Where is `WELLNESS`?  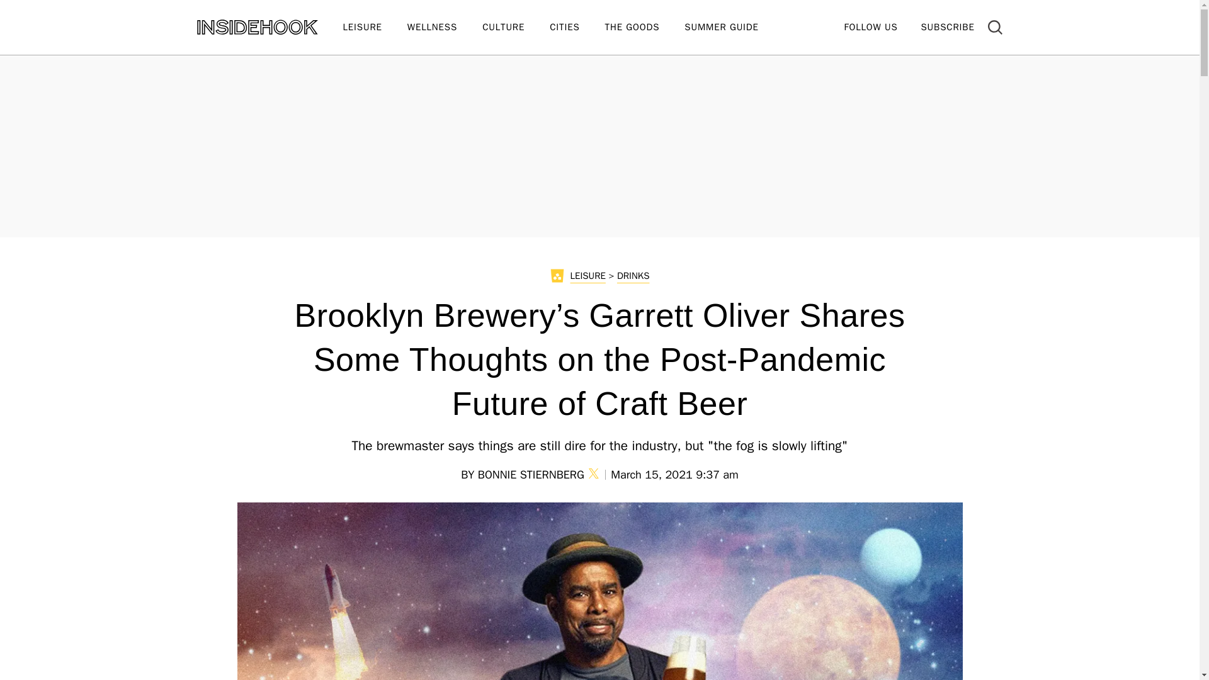 WELLNESS is located at coordinates (445, 28).